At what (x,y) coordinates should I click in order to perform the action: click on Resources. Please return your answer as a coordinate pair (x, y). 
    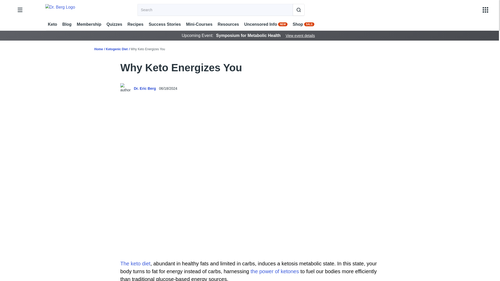
    Looking at the image, I should click on (228, 24).